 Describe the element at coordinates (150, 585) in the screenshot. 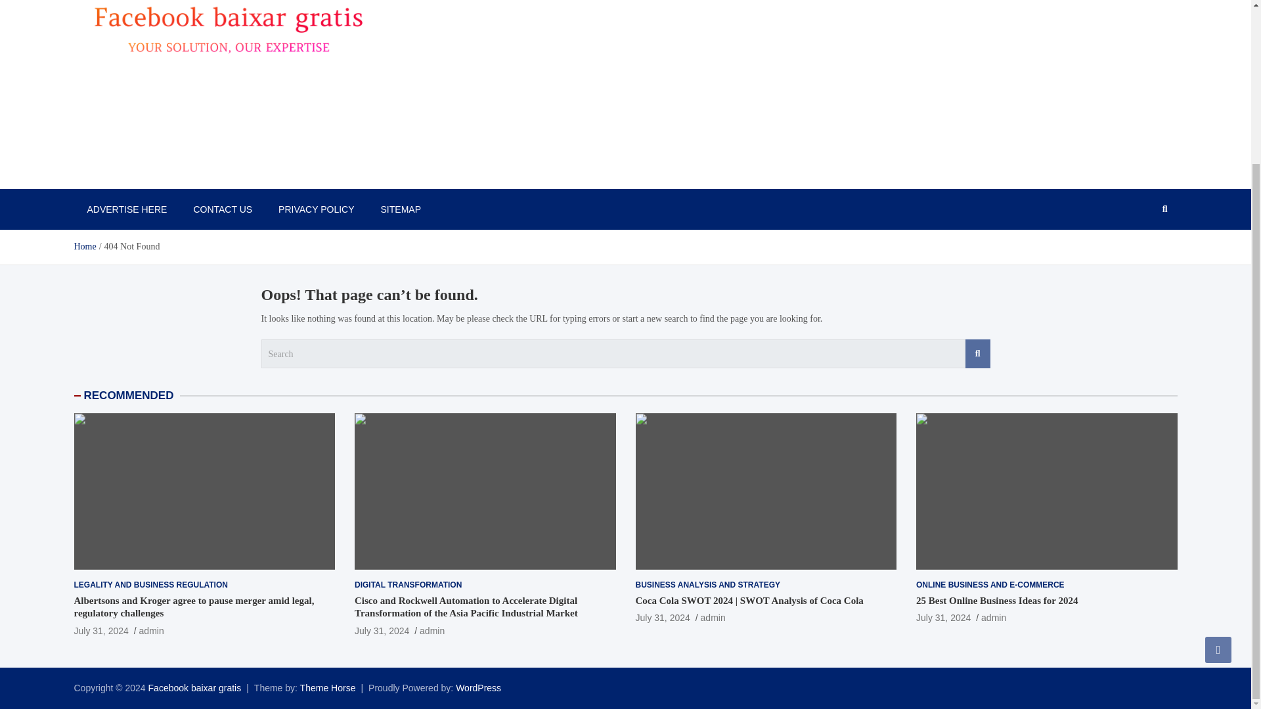

I see `LEGALITY AND BUSINESS REGULATION` at that location.